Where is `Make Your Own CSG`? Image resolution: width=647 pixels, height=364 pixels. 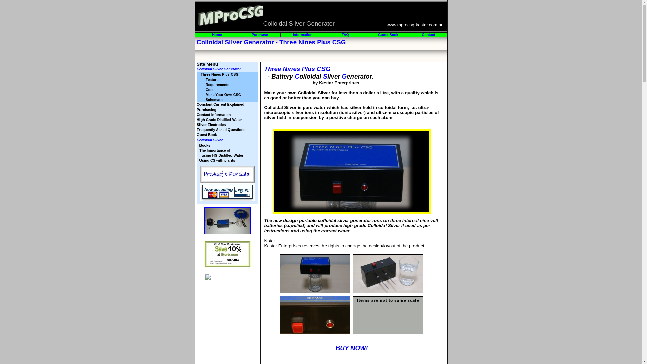 Make Your Own CSG is located at coordinates (223, 94).